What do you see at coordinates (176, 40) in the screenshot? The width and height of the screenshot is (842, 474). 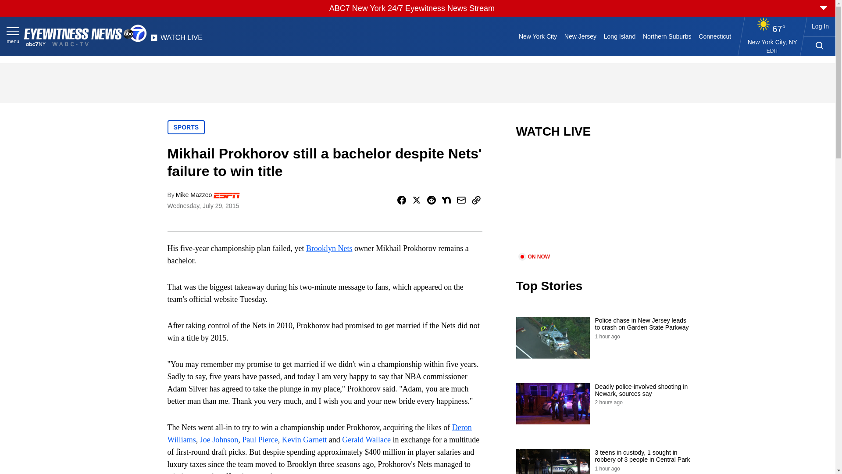 I see `WATCH LIVE` at bounding box center [176, 40].